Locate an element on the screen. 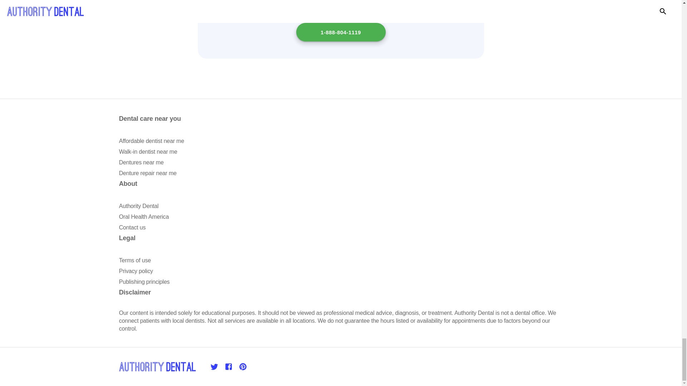 The height and width of the screenshot is (386, 687). Authority Dental is located at coordinates (139, 206).